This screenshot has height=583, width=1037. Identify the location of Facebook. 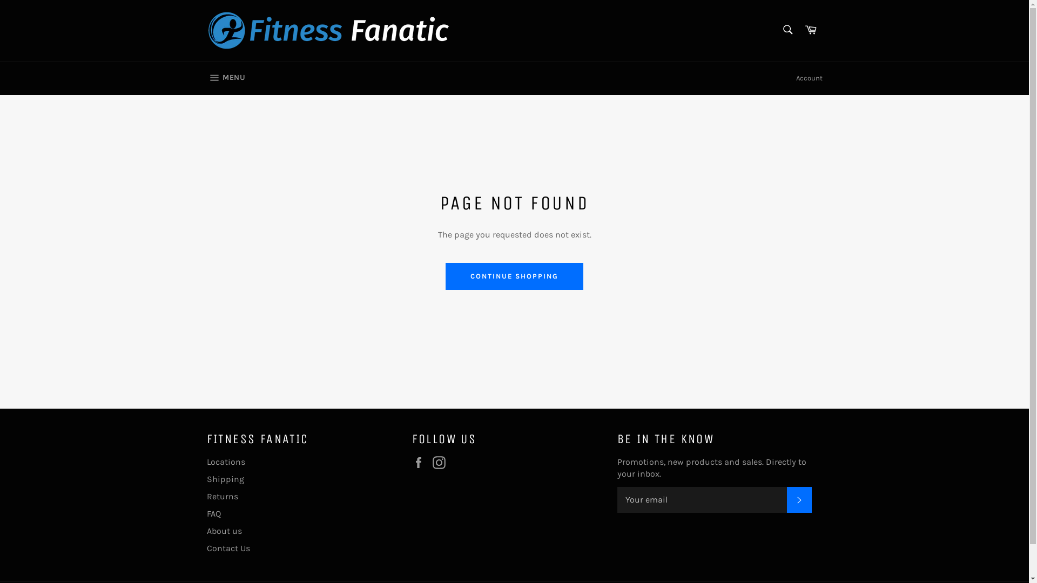
(421, 463).